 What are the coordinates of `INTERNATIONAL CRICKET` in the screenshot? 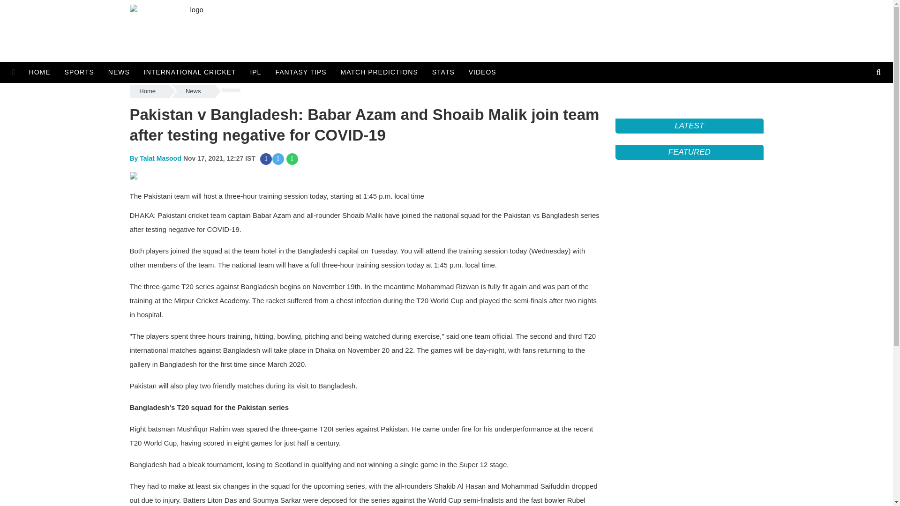 It's located at (189, 72).